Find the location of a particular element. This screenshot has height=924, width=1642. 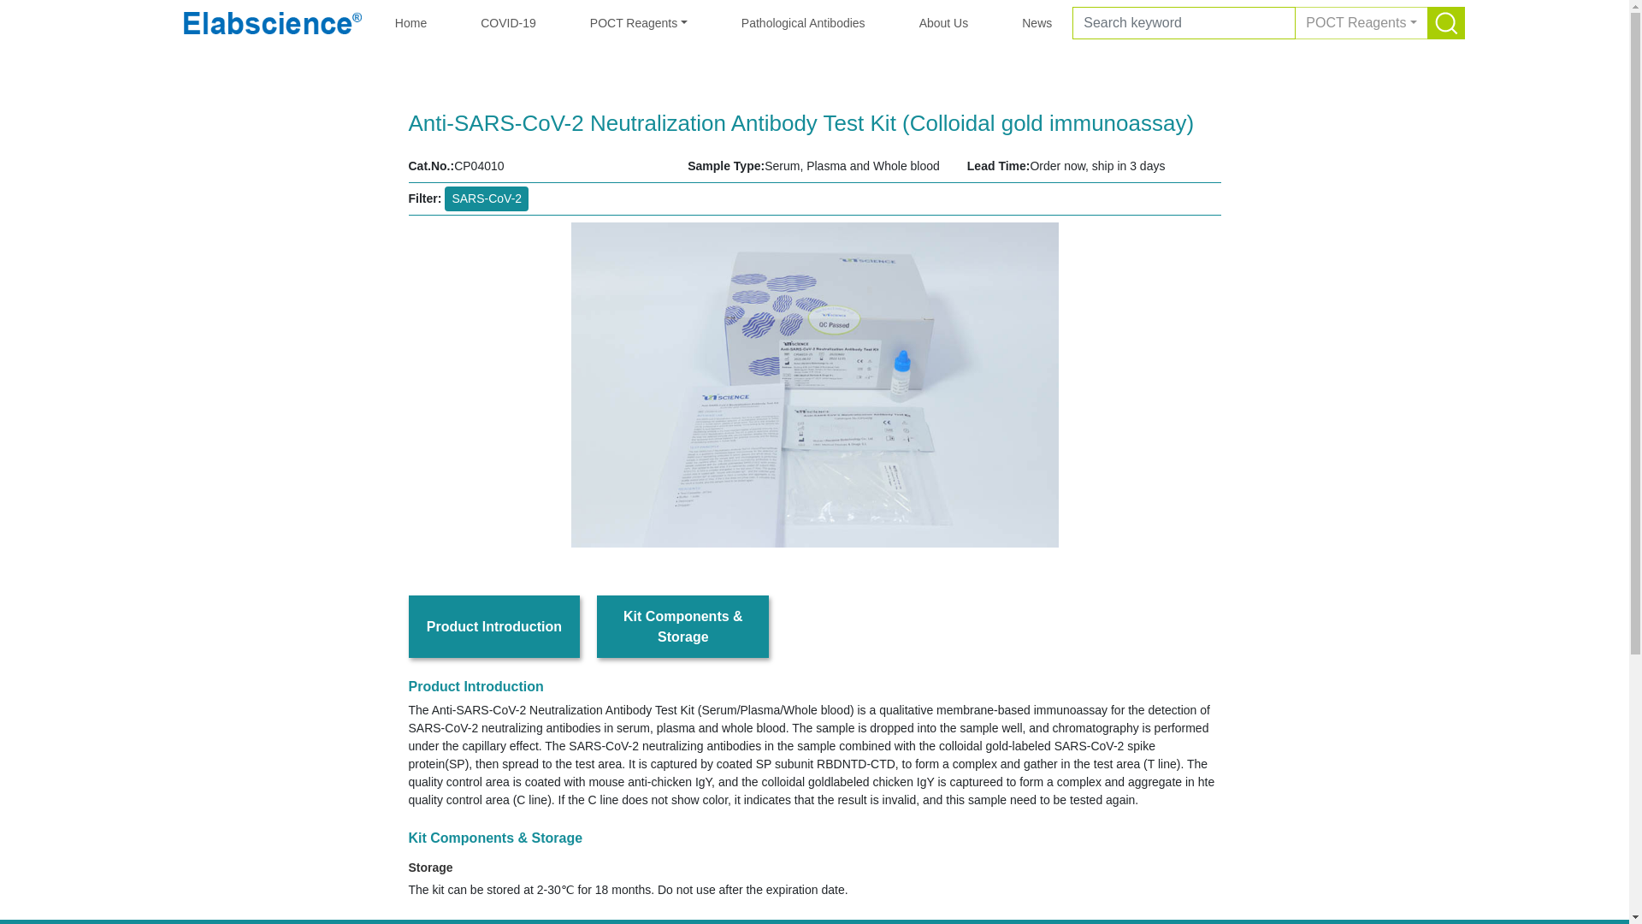

About Us is located at coordinates (944, 22).